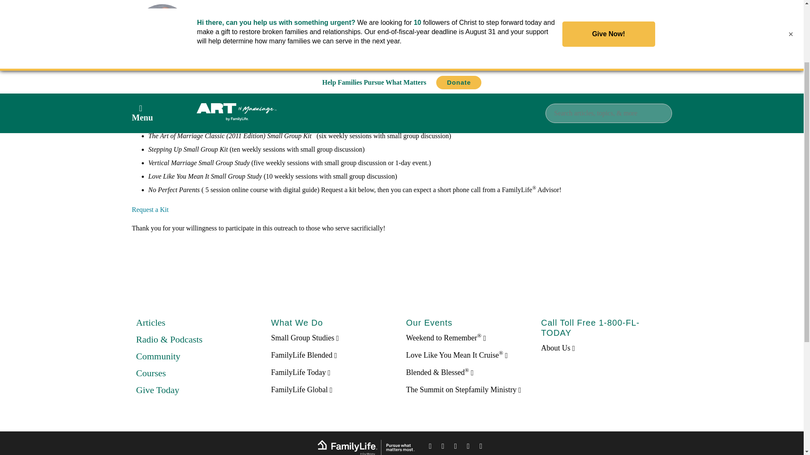  What do you see at coordinates (300, 372) in the screenshot?
I see `FamilyLife Today` at bounding box center [300, 372].